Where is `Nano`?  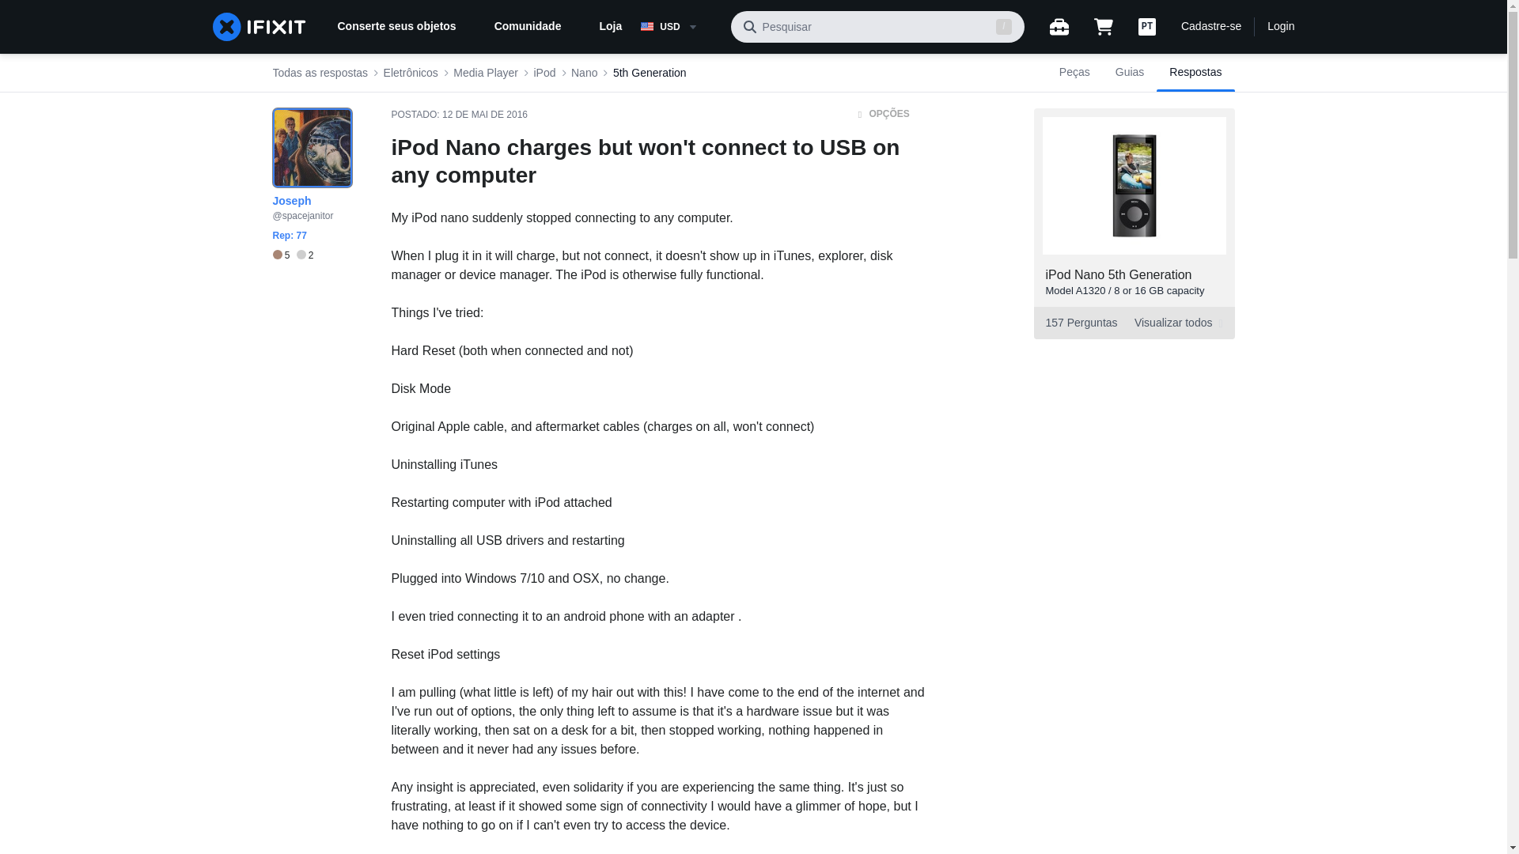
Nano is located at coordinates (584, 73).